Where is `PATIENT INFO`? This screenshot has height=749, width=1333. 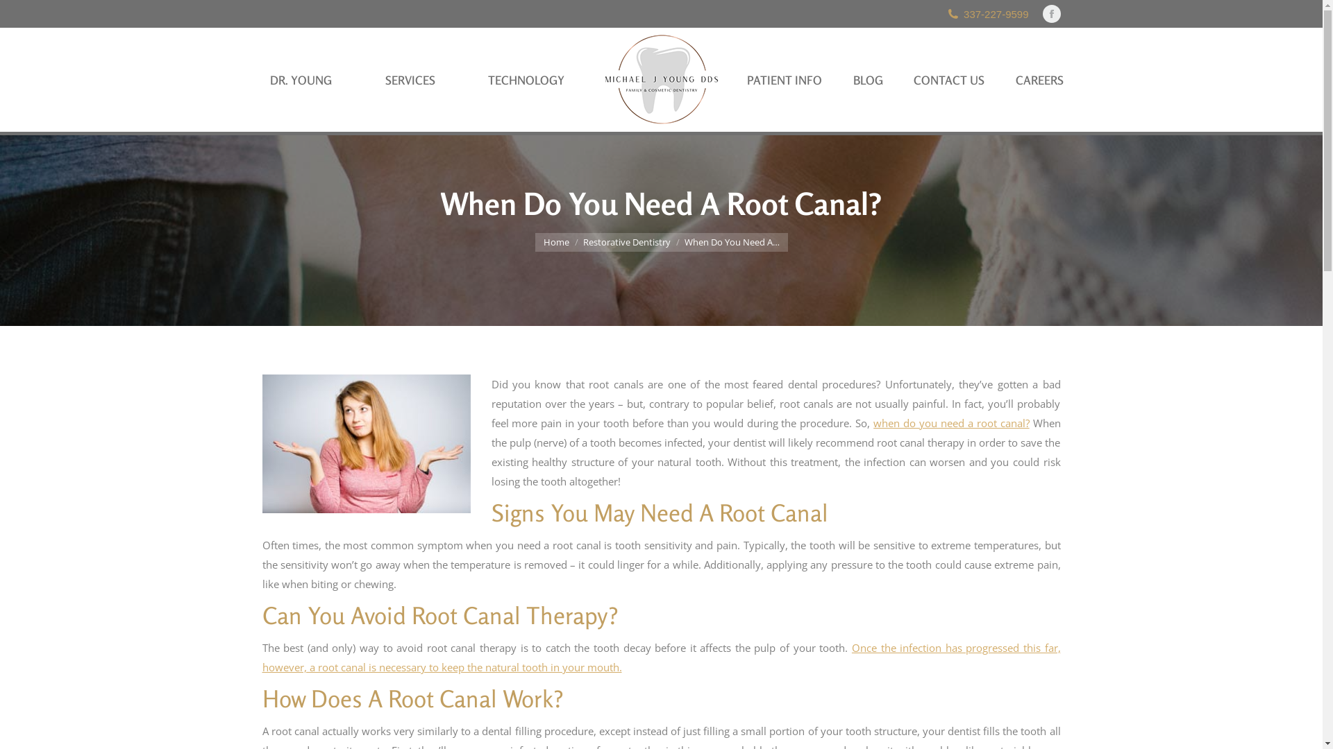
PATIENT INFO is located at coordinates (785, 80).